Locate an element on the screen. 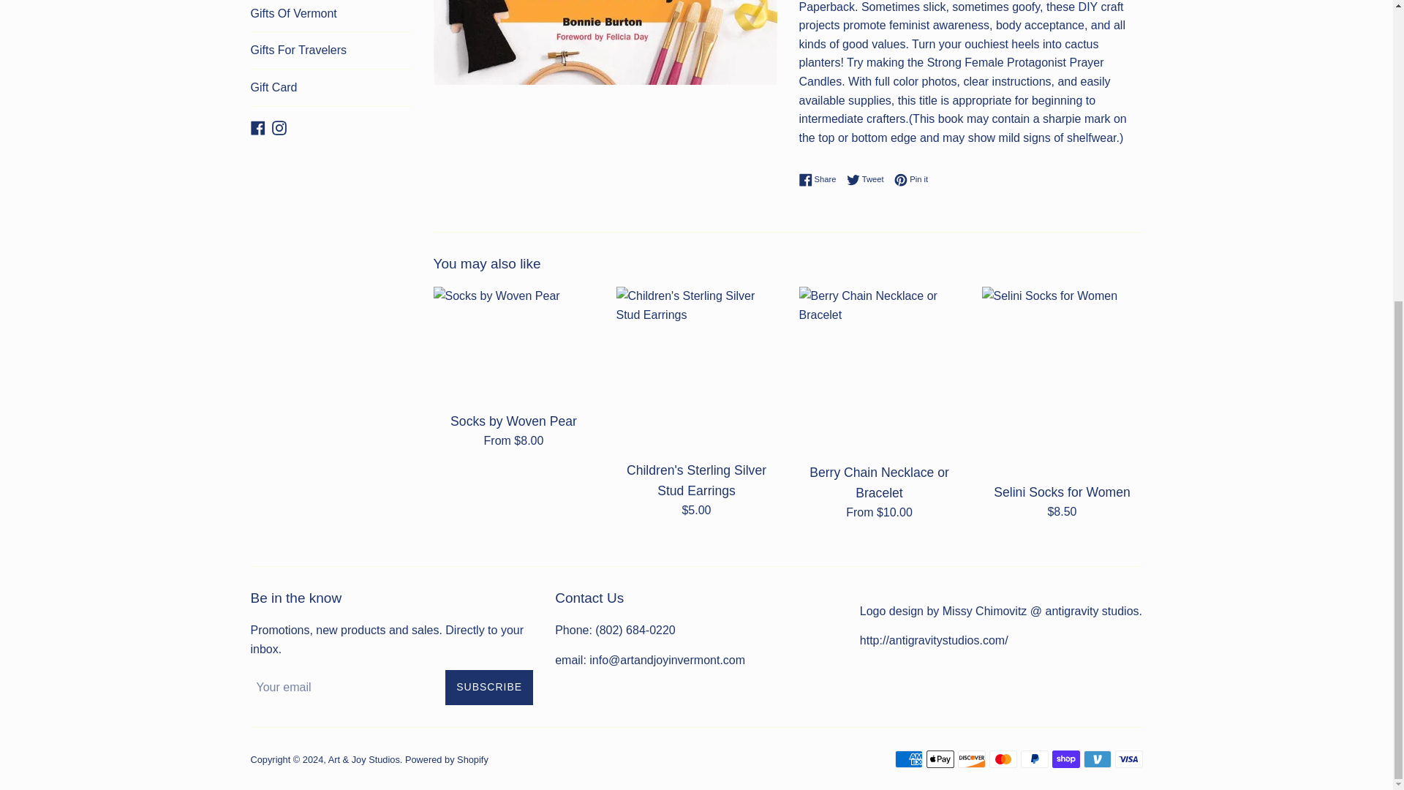 Image resolution: width=1404 pixels, height=790 pixels. Apple Pay is located at coordinates (939, 759).